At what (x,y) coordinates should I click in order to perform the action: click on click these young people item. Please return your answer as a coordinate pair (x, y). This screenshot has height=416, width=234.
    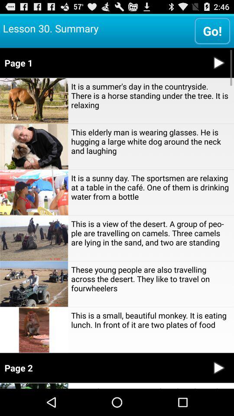
    Looking at the image, I should click on (151, 279).